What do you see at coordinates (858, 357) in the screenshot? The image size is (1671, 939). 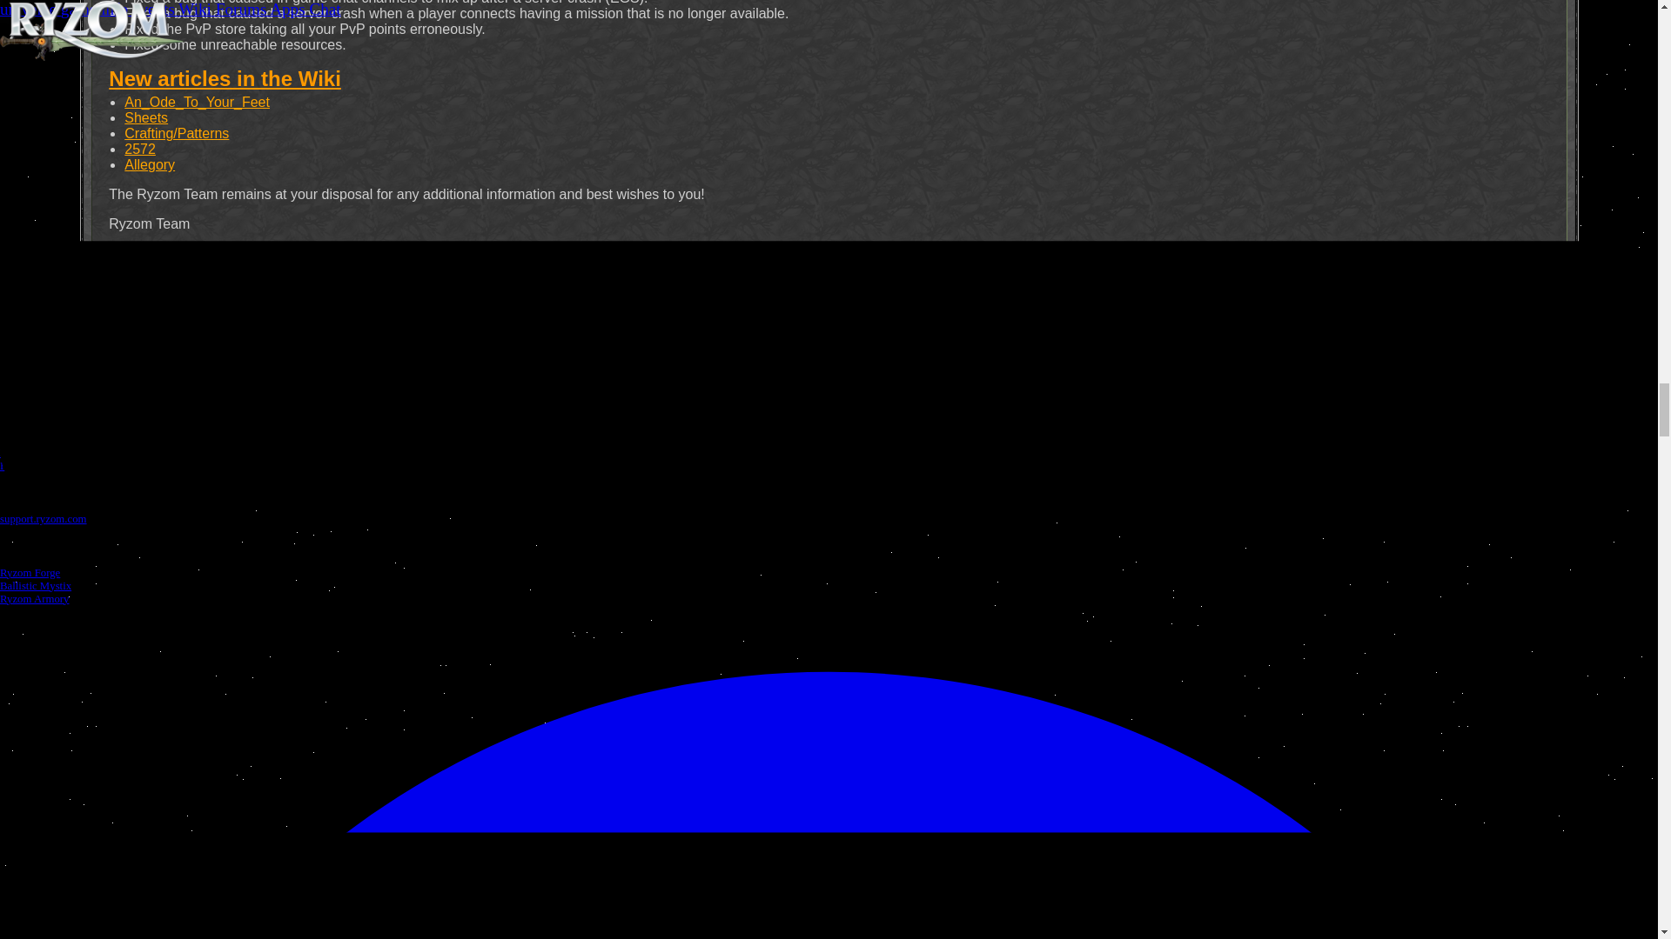 I see `ryzom-api` at bounding box center [858, 357].